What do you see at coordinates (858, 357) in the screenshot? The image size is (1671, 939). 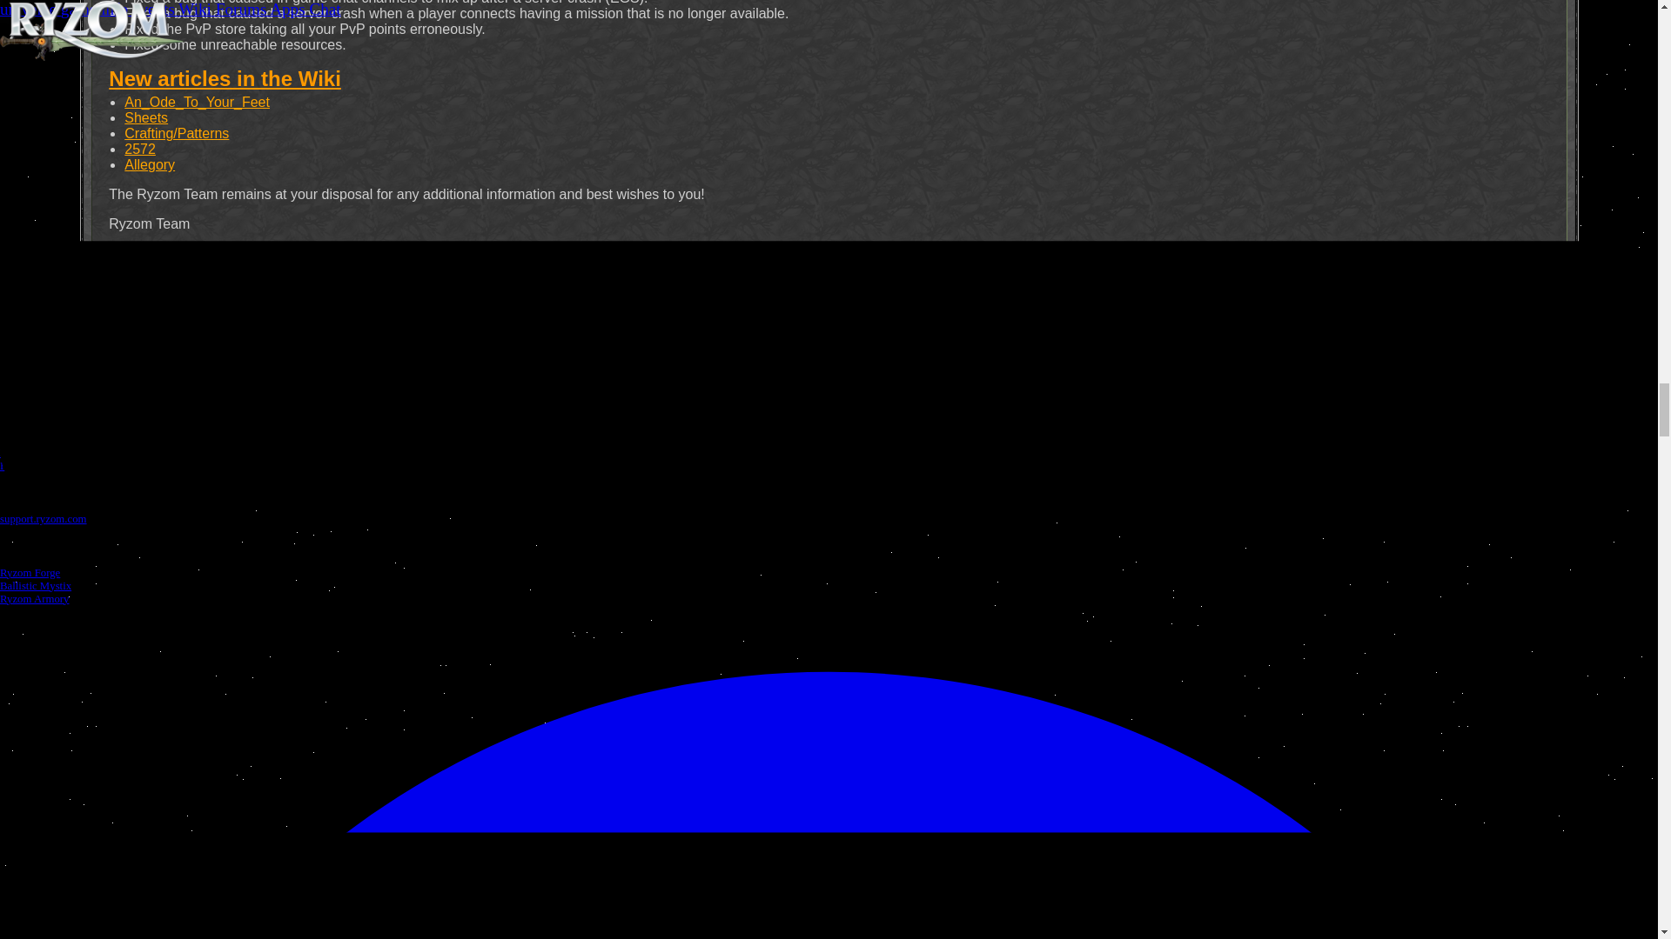 I see `ryzom-api` at bounding box center [858, 357].